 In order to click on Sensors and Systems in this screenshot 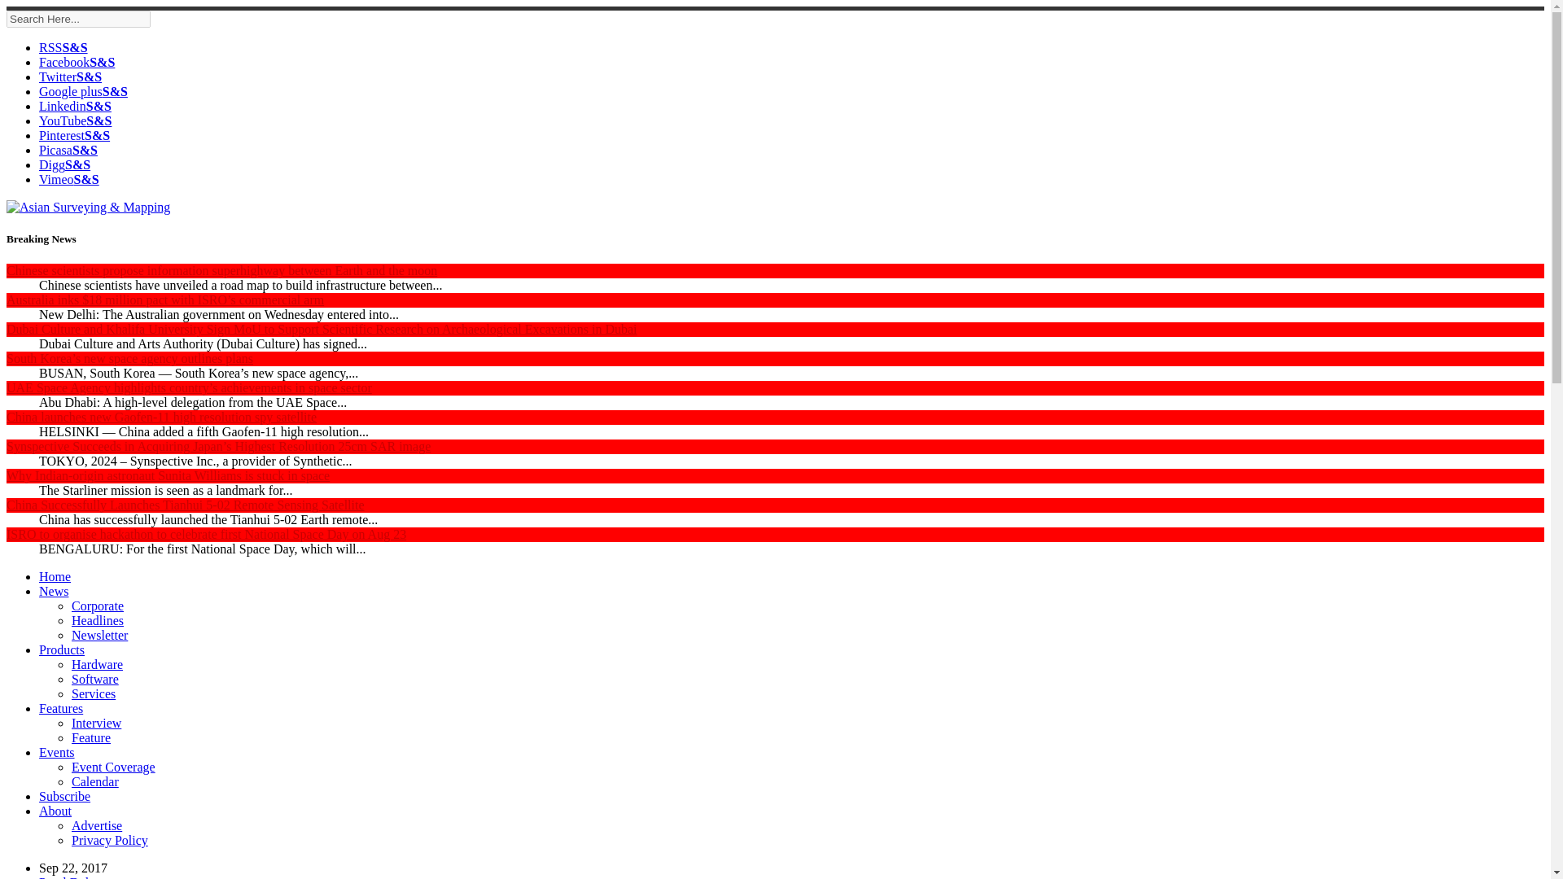, I will do `click(68, 150)`.